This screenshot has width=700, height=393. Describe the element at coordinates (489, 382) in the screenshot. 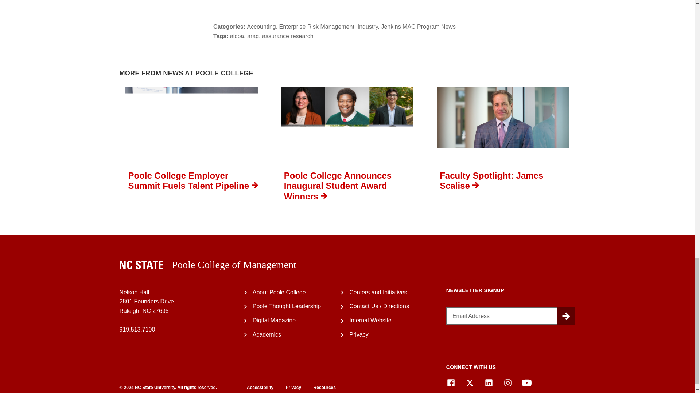

I see `LinkedIn` at that location.